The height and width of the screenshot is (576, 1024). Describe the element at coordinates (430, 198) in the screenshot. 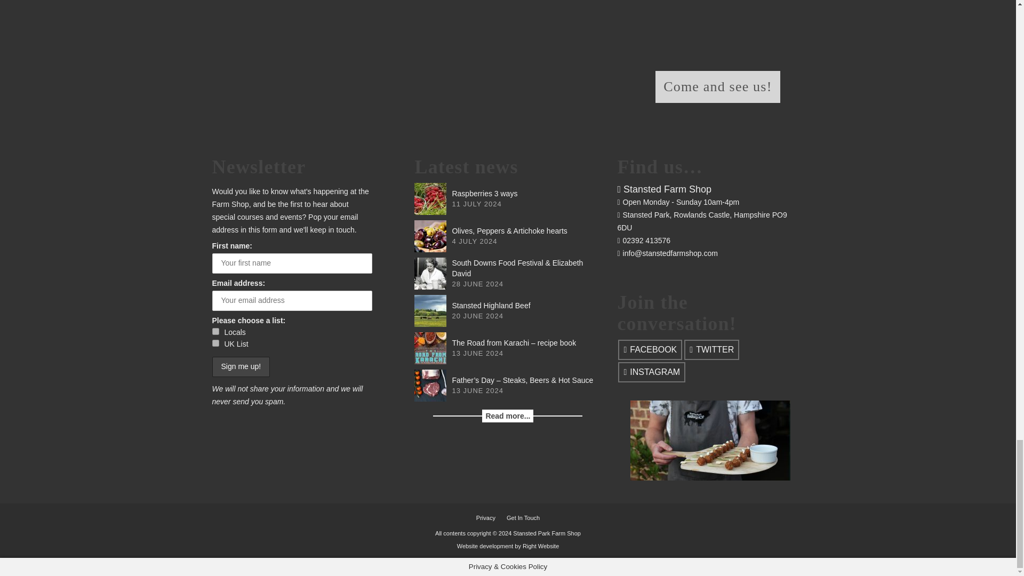

I see `Raspberries 3 ways` at that location.